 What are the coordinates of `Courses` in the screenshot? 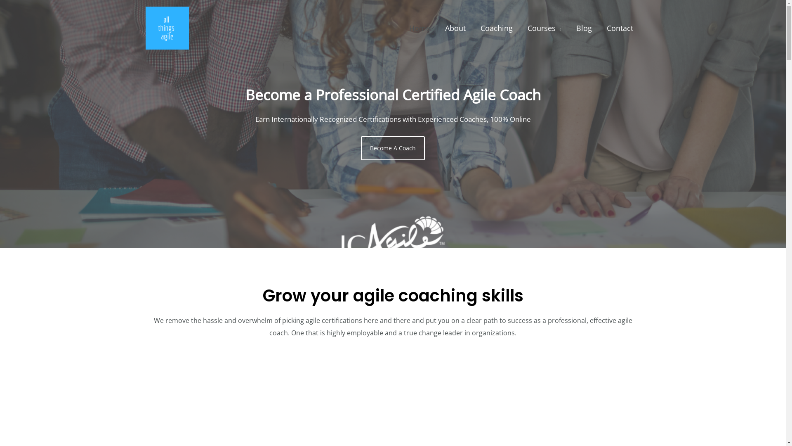 It's located at (544, 28).